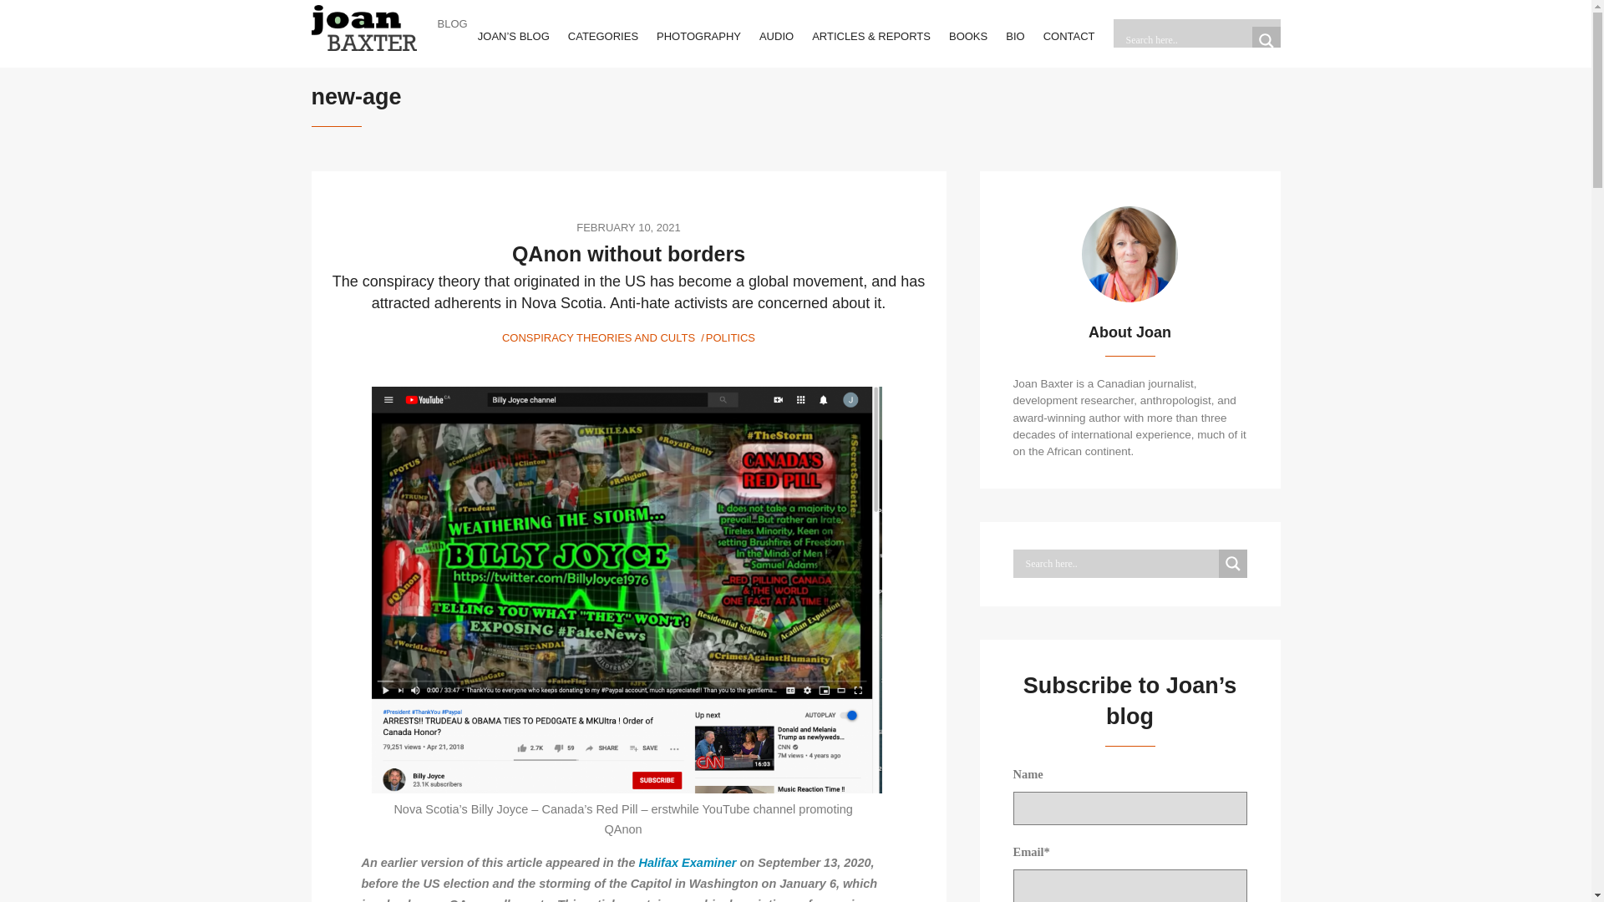  Describe the element at coordinates (603, 35) in the screenshot. I see `CATEGORIES` at that location.